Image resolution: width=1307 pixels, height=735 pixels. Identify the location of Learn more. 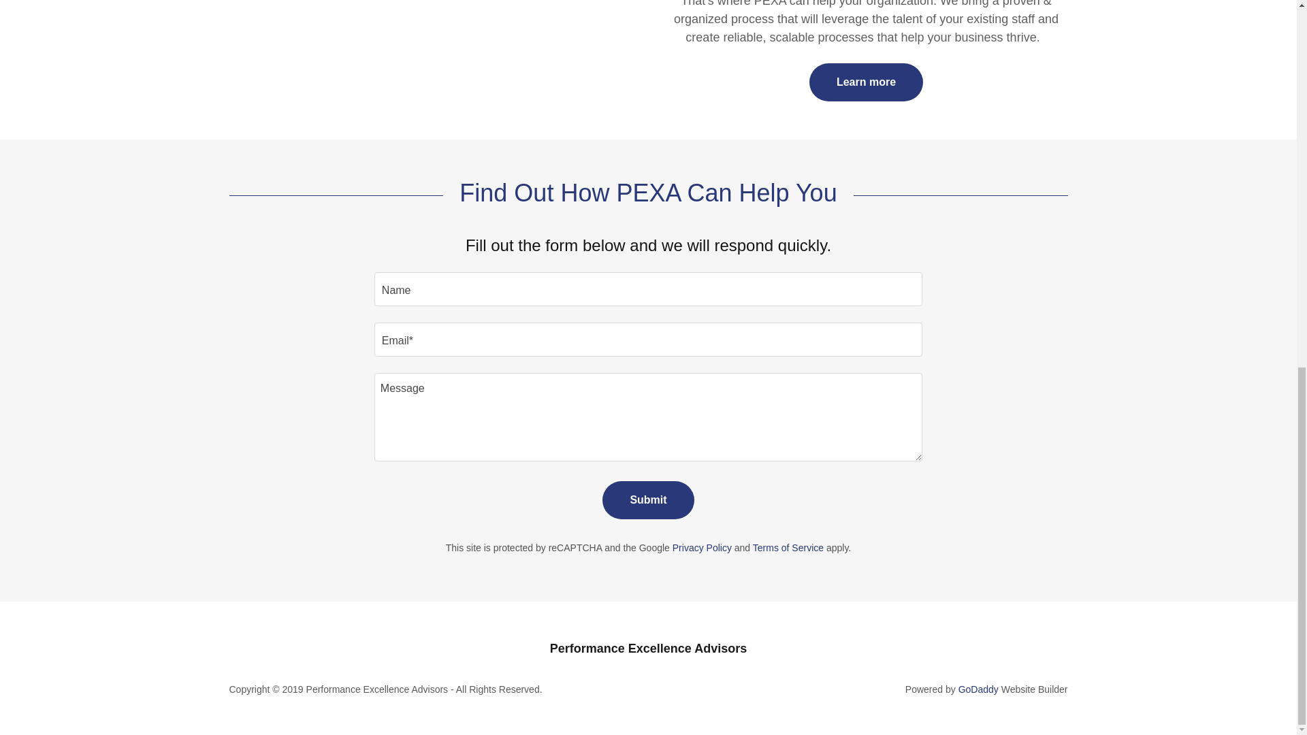
(866, 82).